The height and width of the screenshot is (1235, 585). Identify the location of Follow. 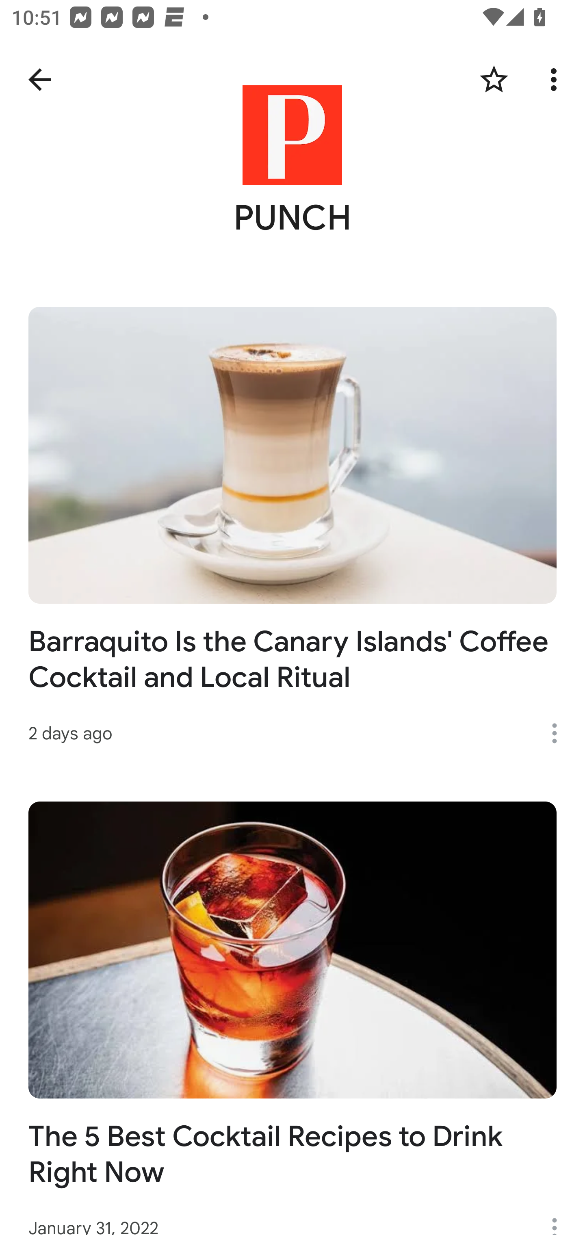
(494, 80).